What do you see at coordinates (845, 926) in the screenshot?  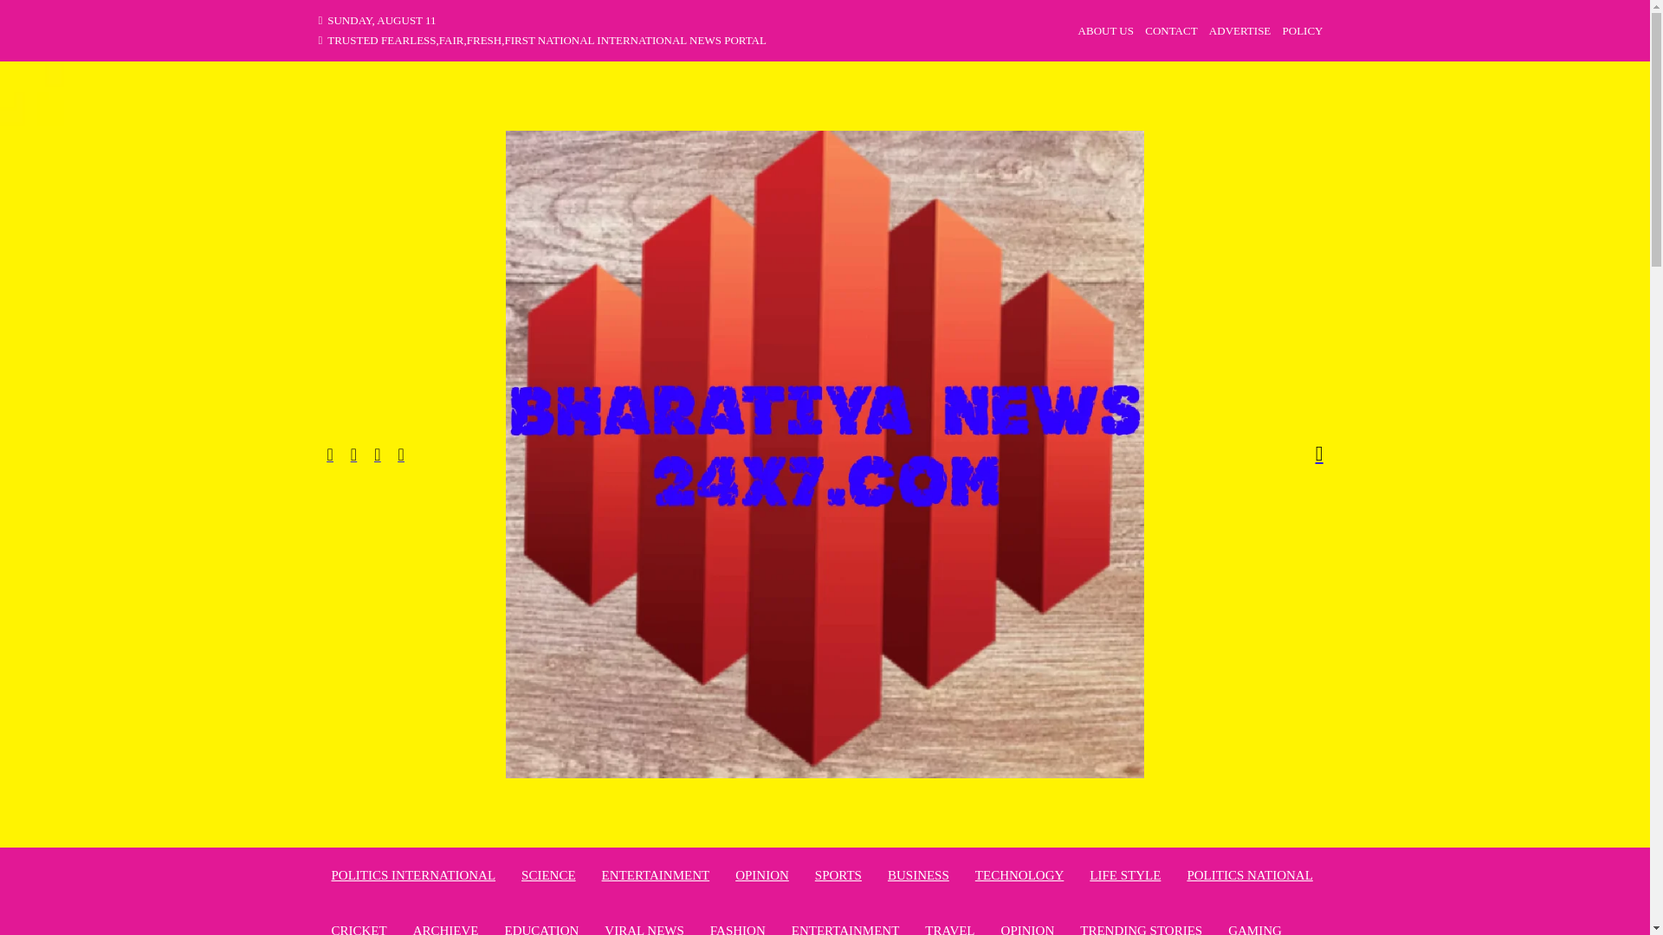 I see `ENTERTAINMENT` at bounding box center [845, 926].